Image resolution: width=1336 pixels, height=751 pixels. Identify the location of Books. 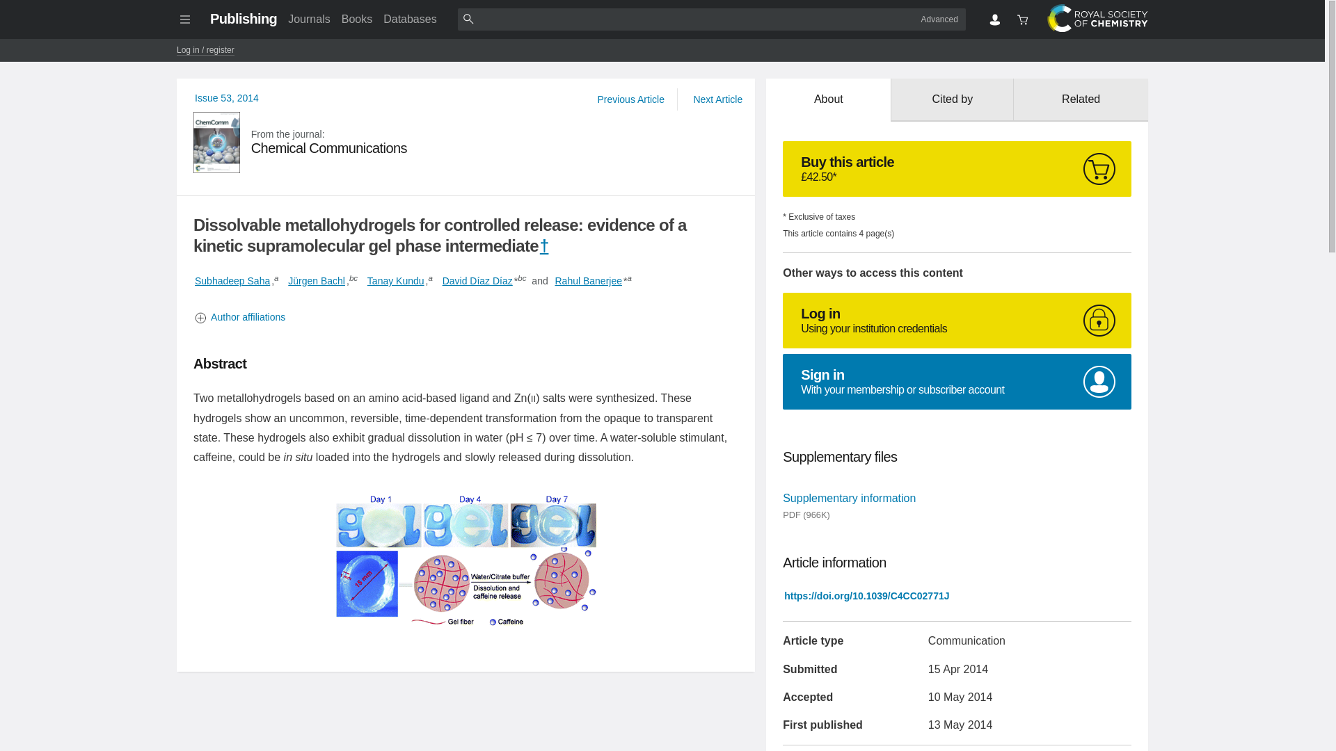
(466, 143).